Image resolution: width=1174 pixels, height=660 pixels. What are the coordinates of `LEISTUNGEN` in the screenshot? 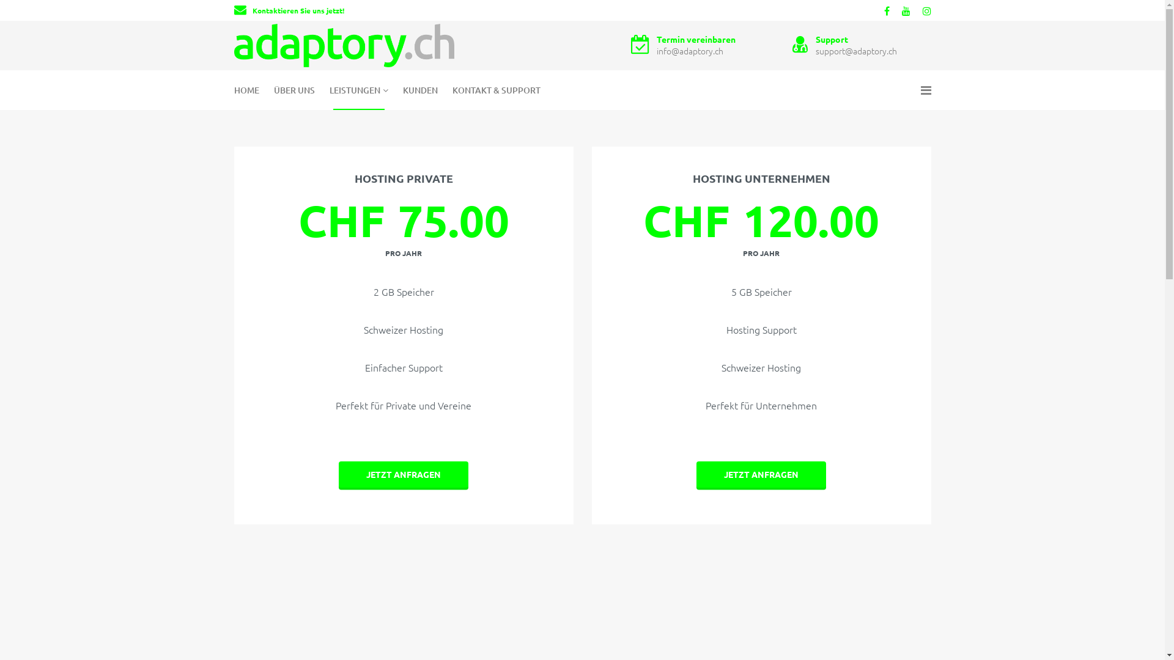 It's located at (358, 90).